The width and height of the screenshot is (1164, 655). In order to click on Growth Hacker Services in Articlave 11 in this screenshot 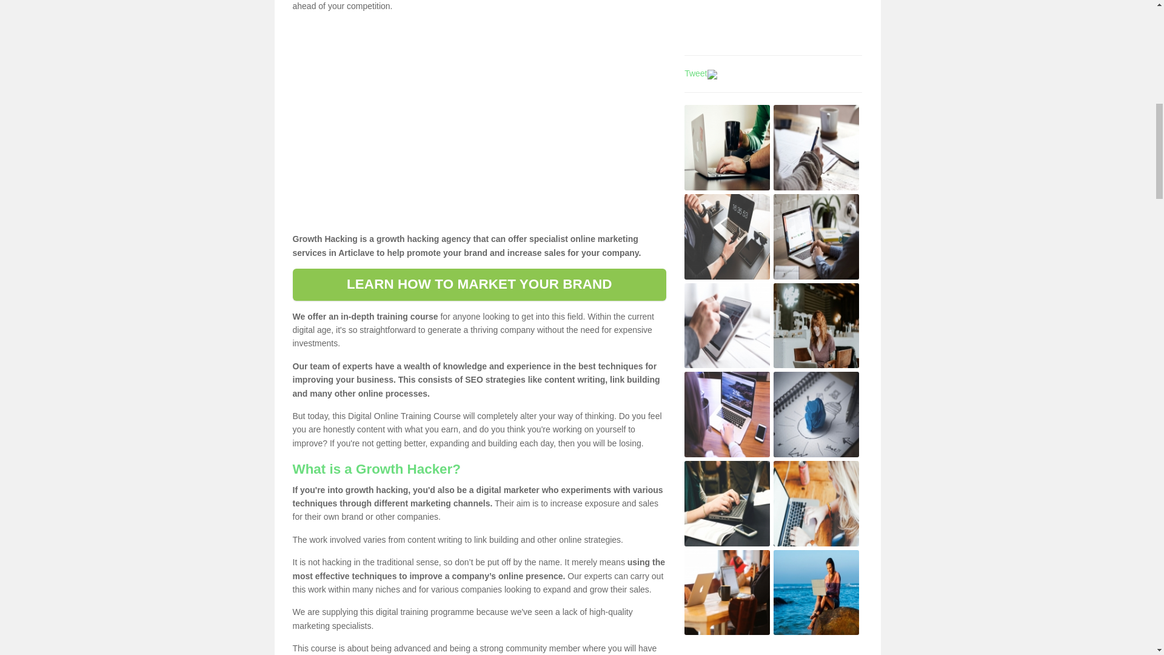, I will do `click(726, 592)`.